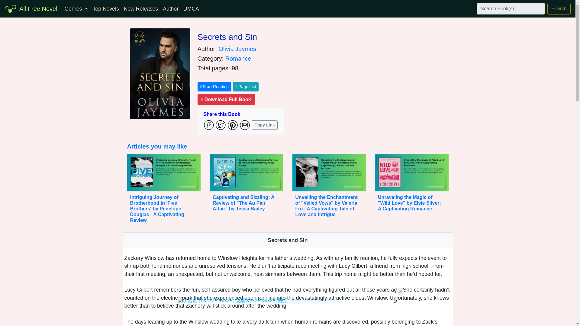 This screenshot has width=580, height=326. I want to click on Secrets and Sin, so click(227, 37).